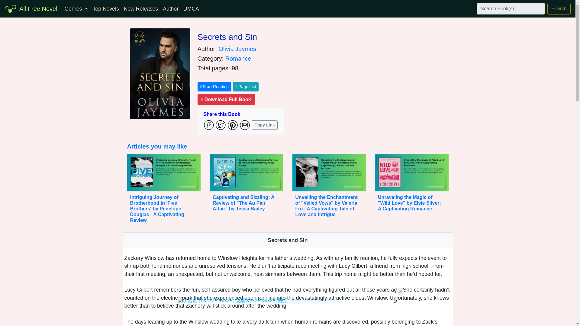 This screenshot has width=580, height=326. I want to click on Secrets and Sin, so click(227, 37).